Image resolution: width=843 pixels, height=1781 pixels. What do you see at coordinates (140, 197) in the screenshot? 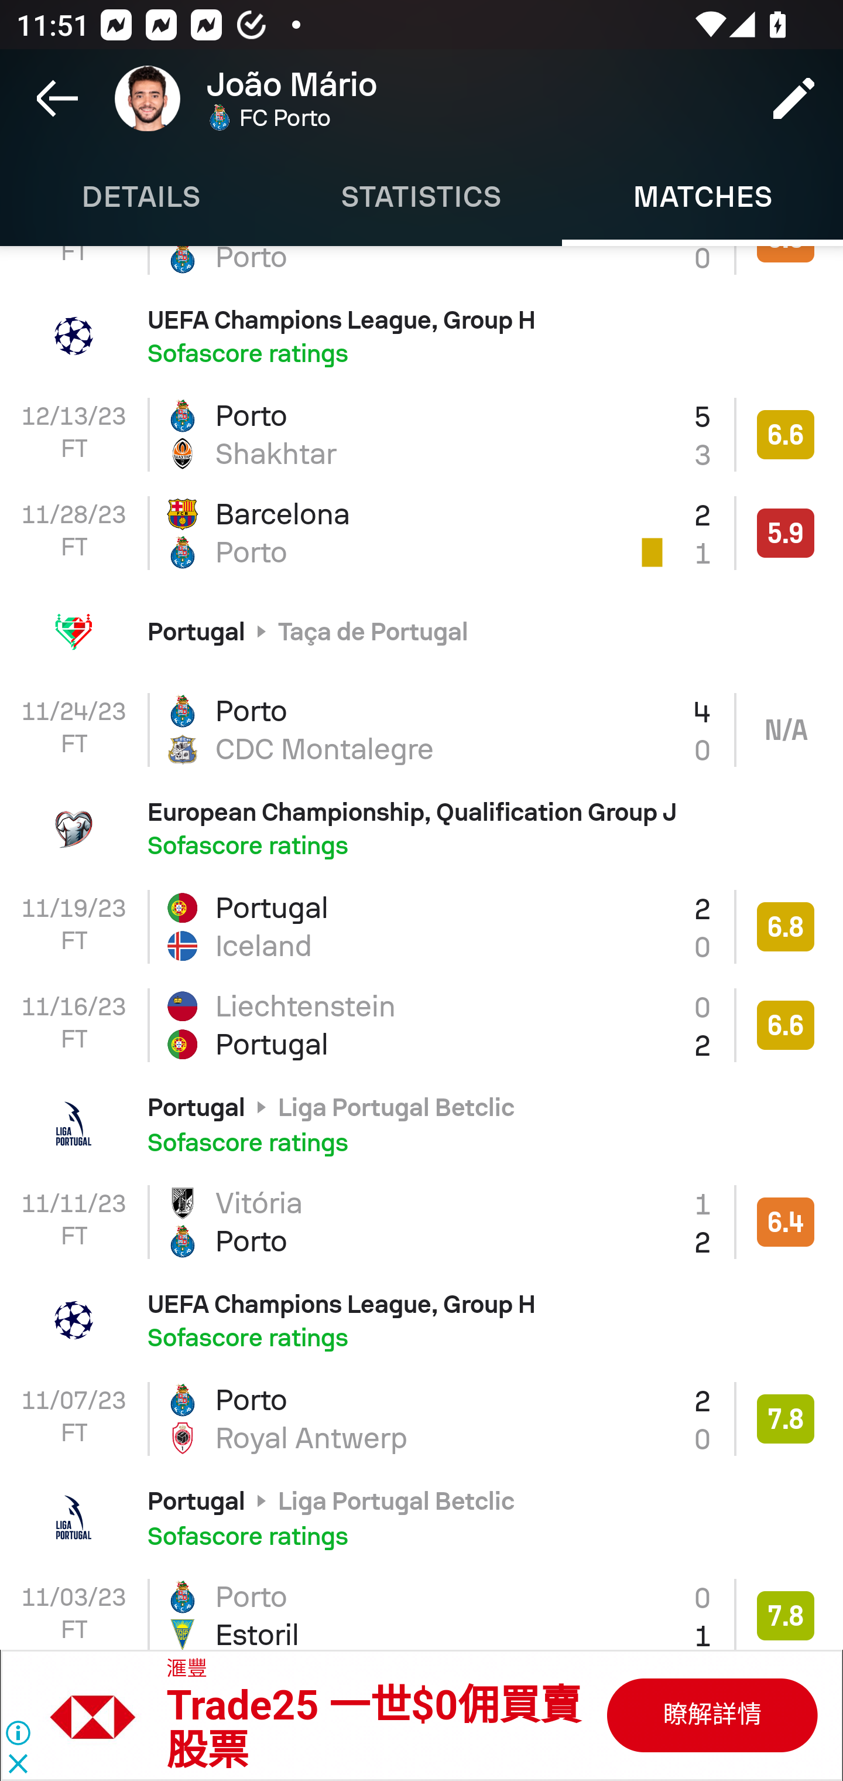
I see `Details DETAILS` at bounding box center [140, 197].